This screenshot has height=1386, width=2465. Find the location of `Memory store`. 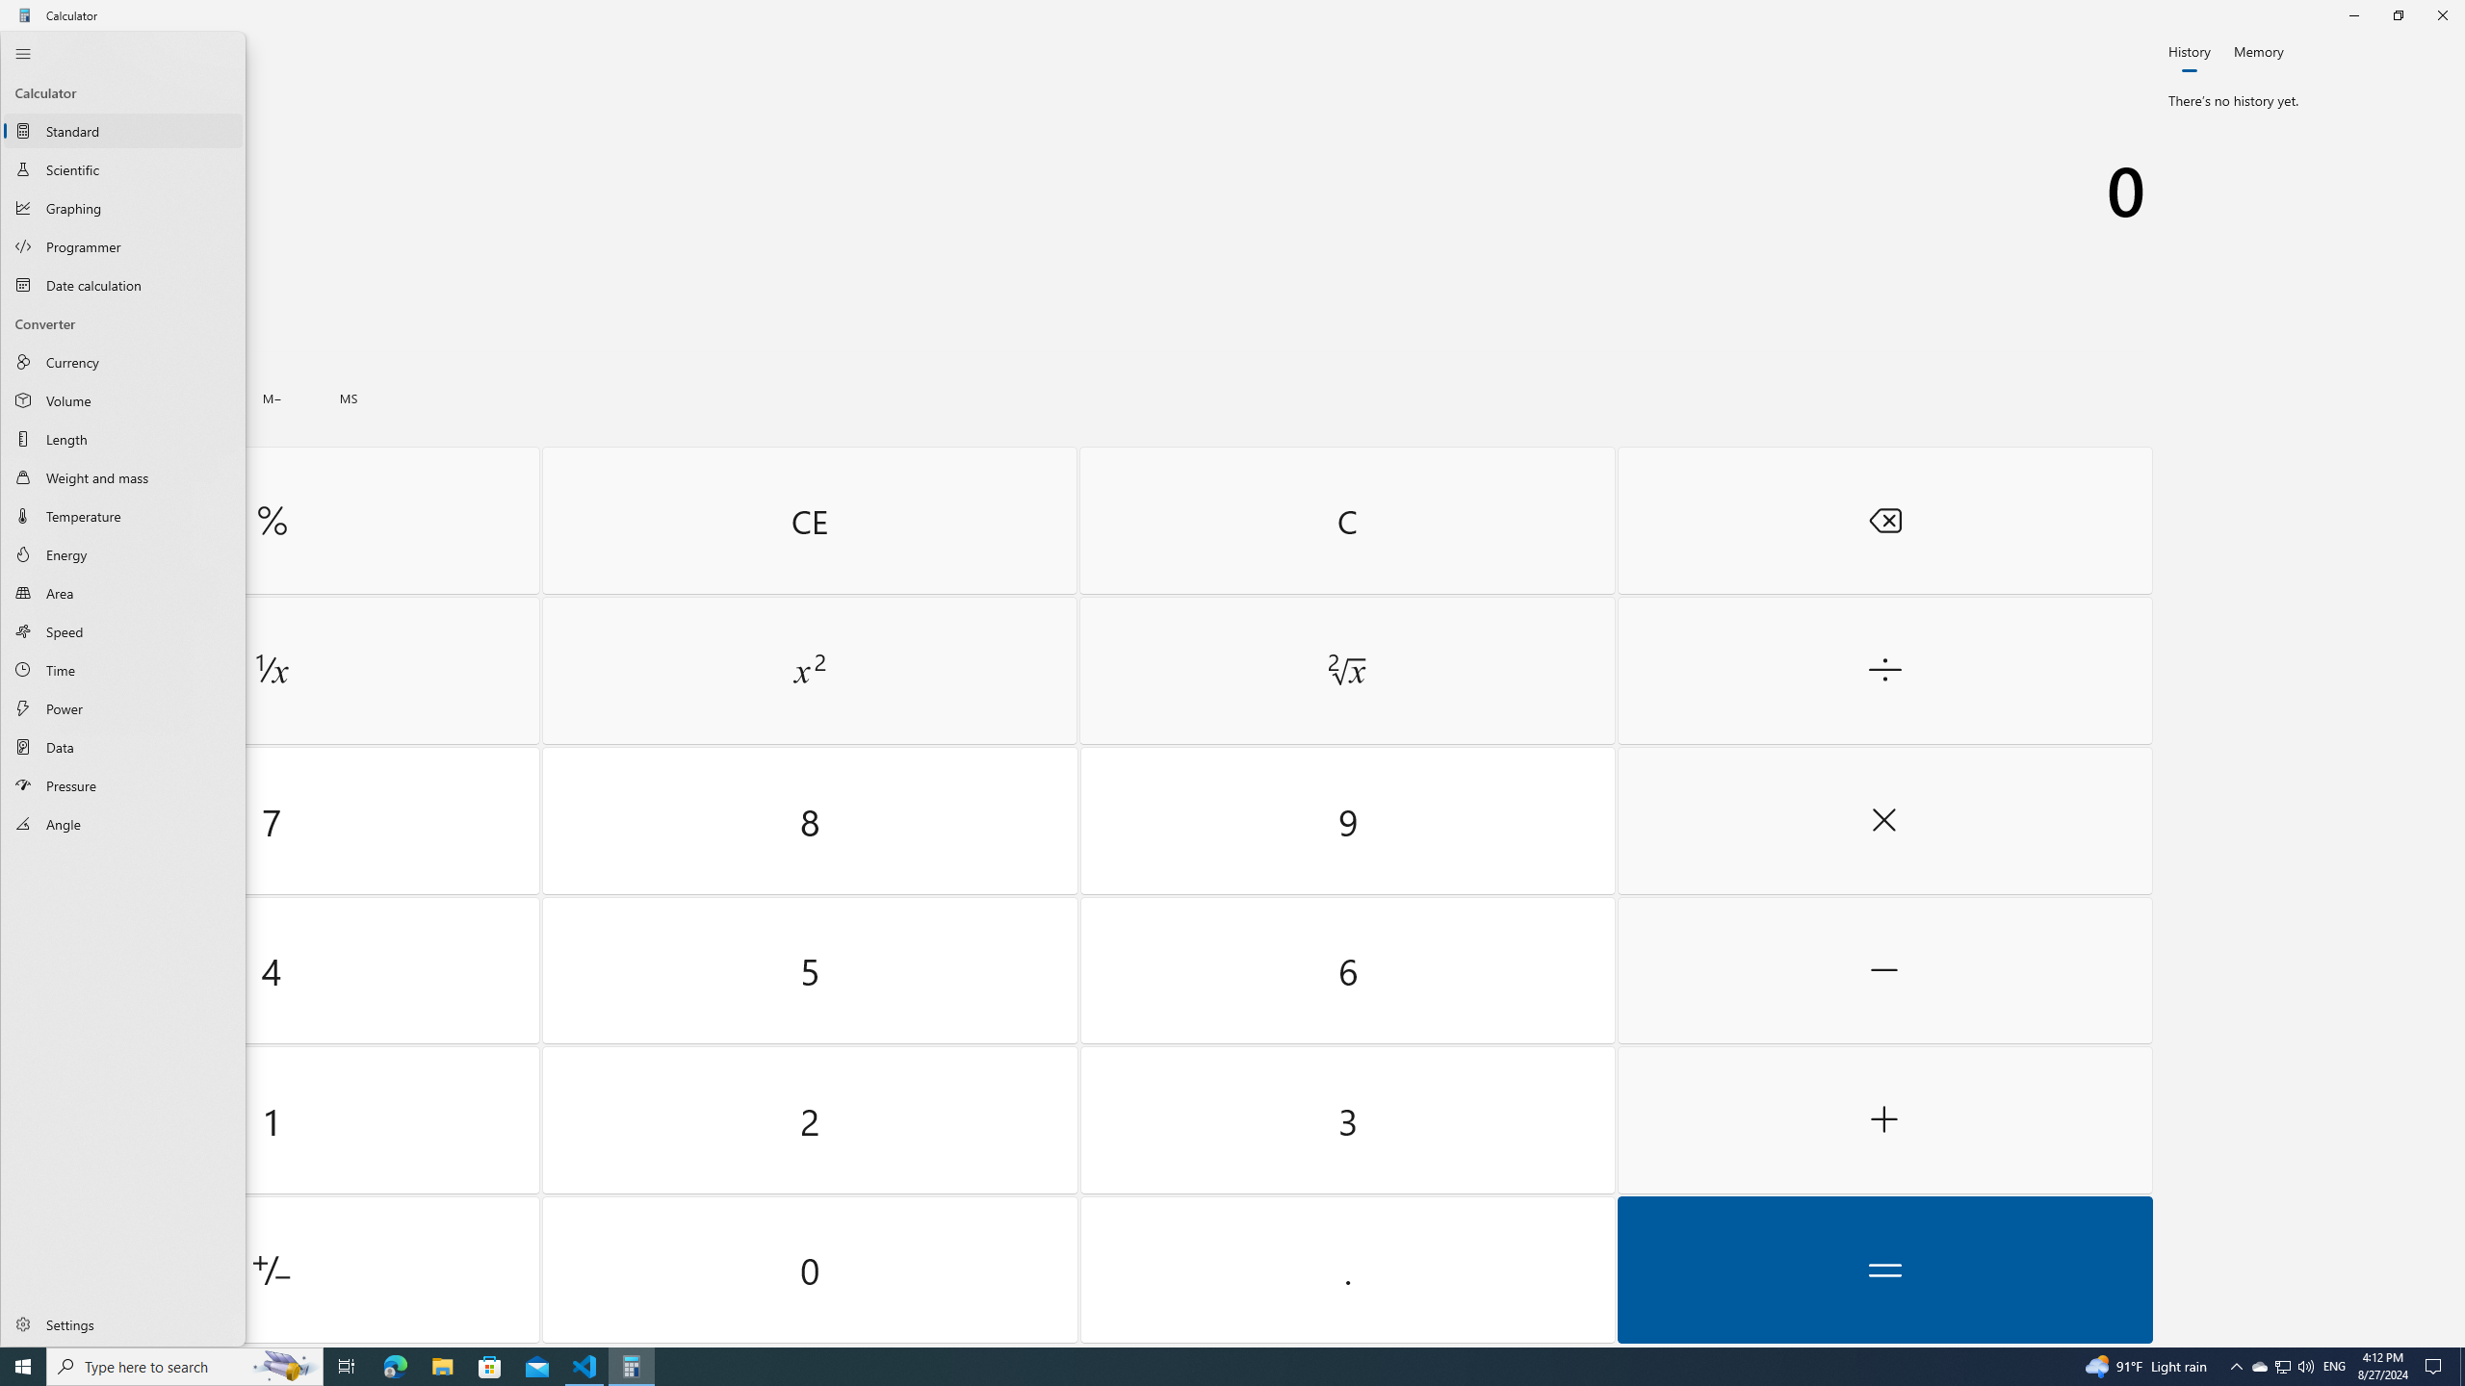

Memory store is located at coordinates (350, 398).